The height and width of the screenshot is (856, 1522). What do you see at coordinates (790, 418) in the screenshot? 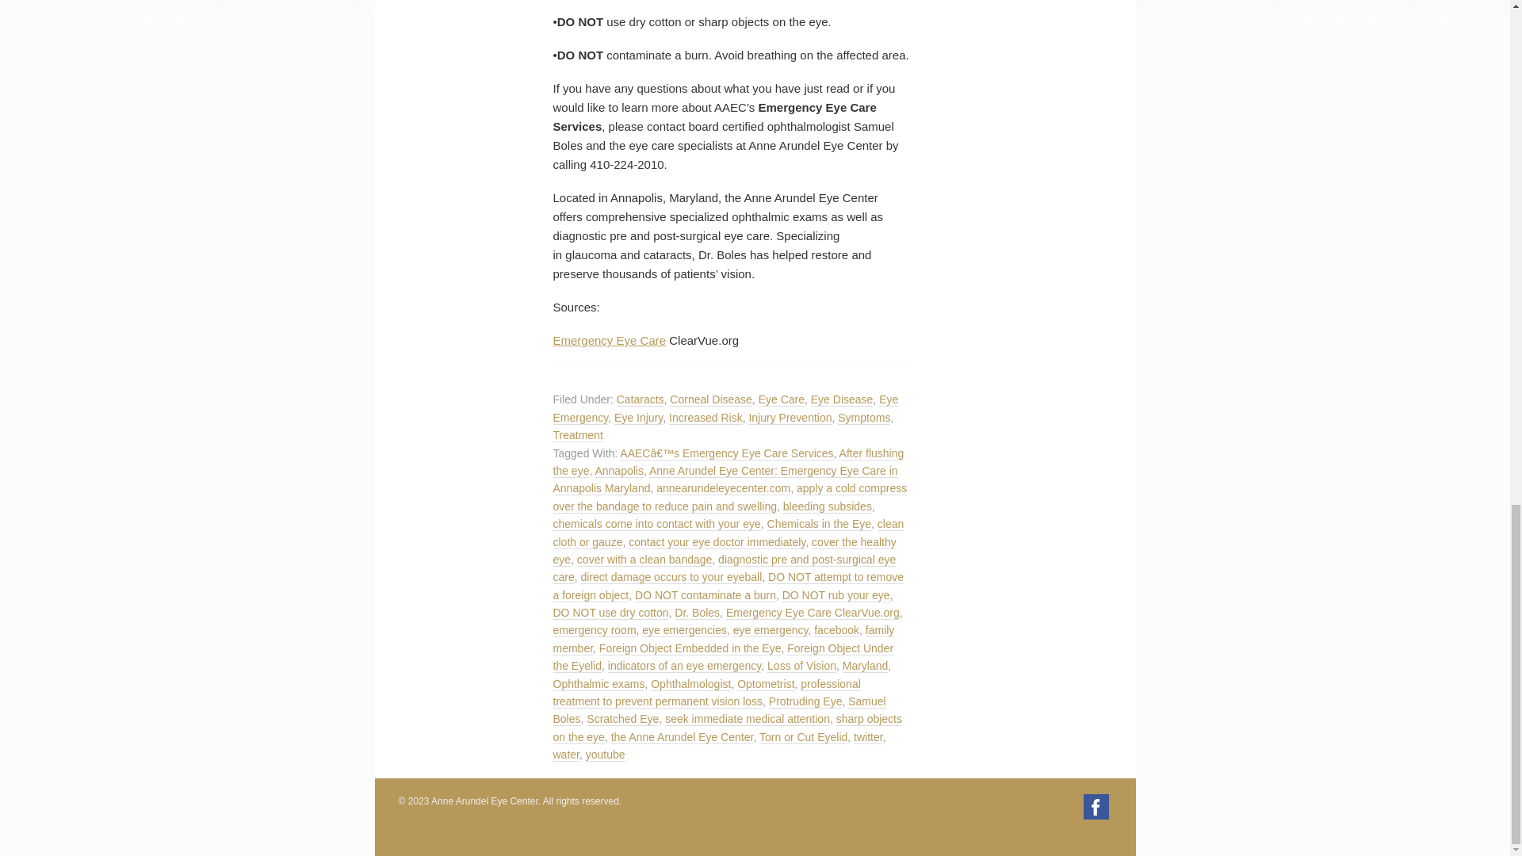
I see `Injury Prevention` at bounding box center [790, 418].